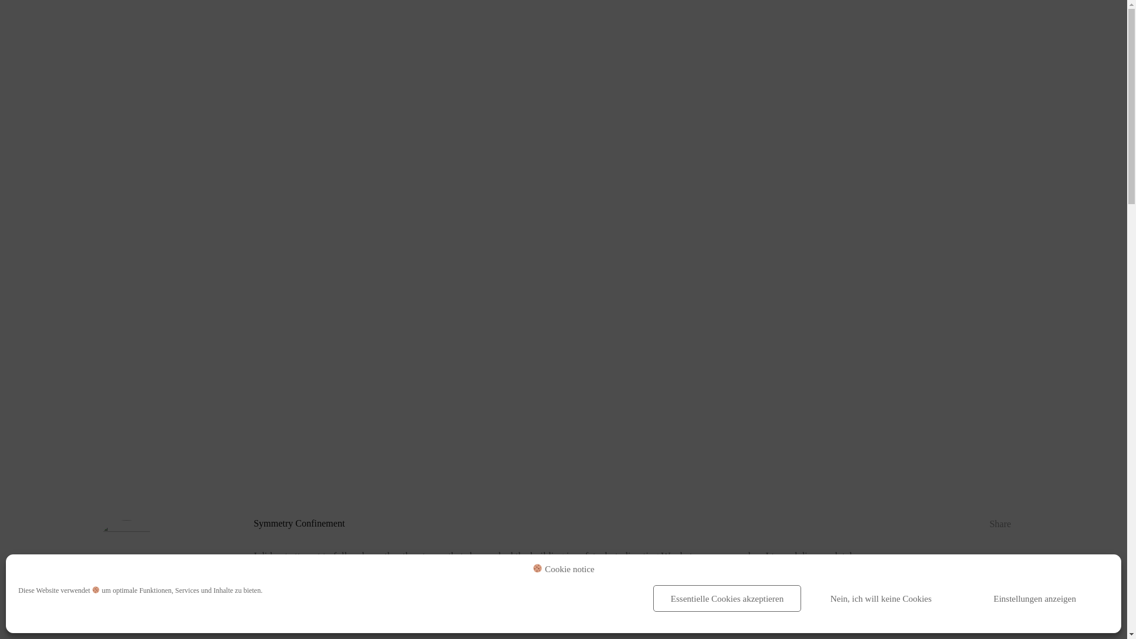 This screenshot has width=1136, height=639. What do you see at coordinates (285, 244) in the screenshot?
I see `Colorless` at bounding box center [285, 244].